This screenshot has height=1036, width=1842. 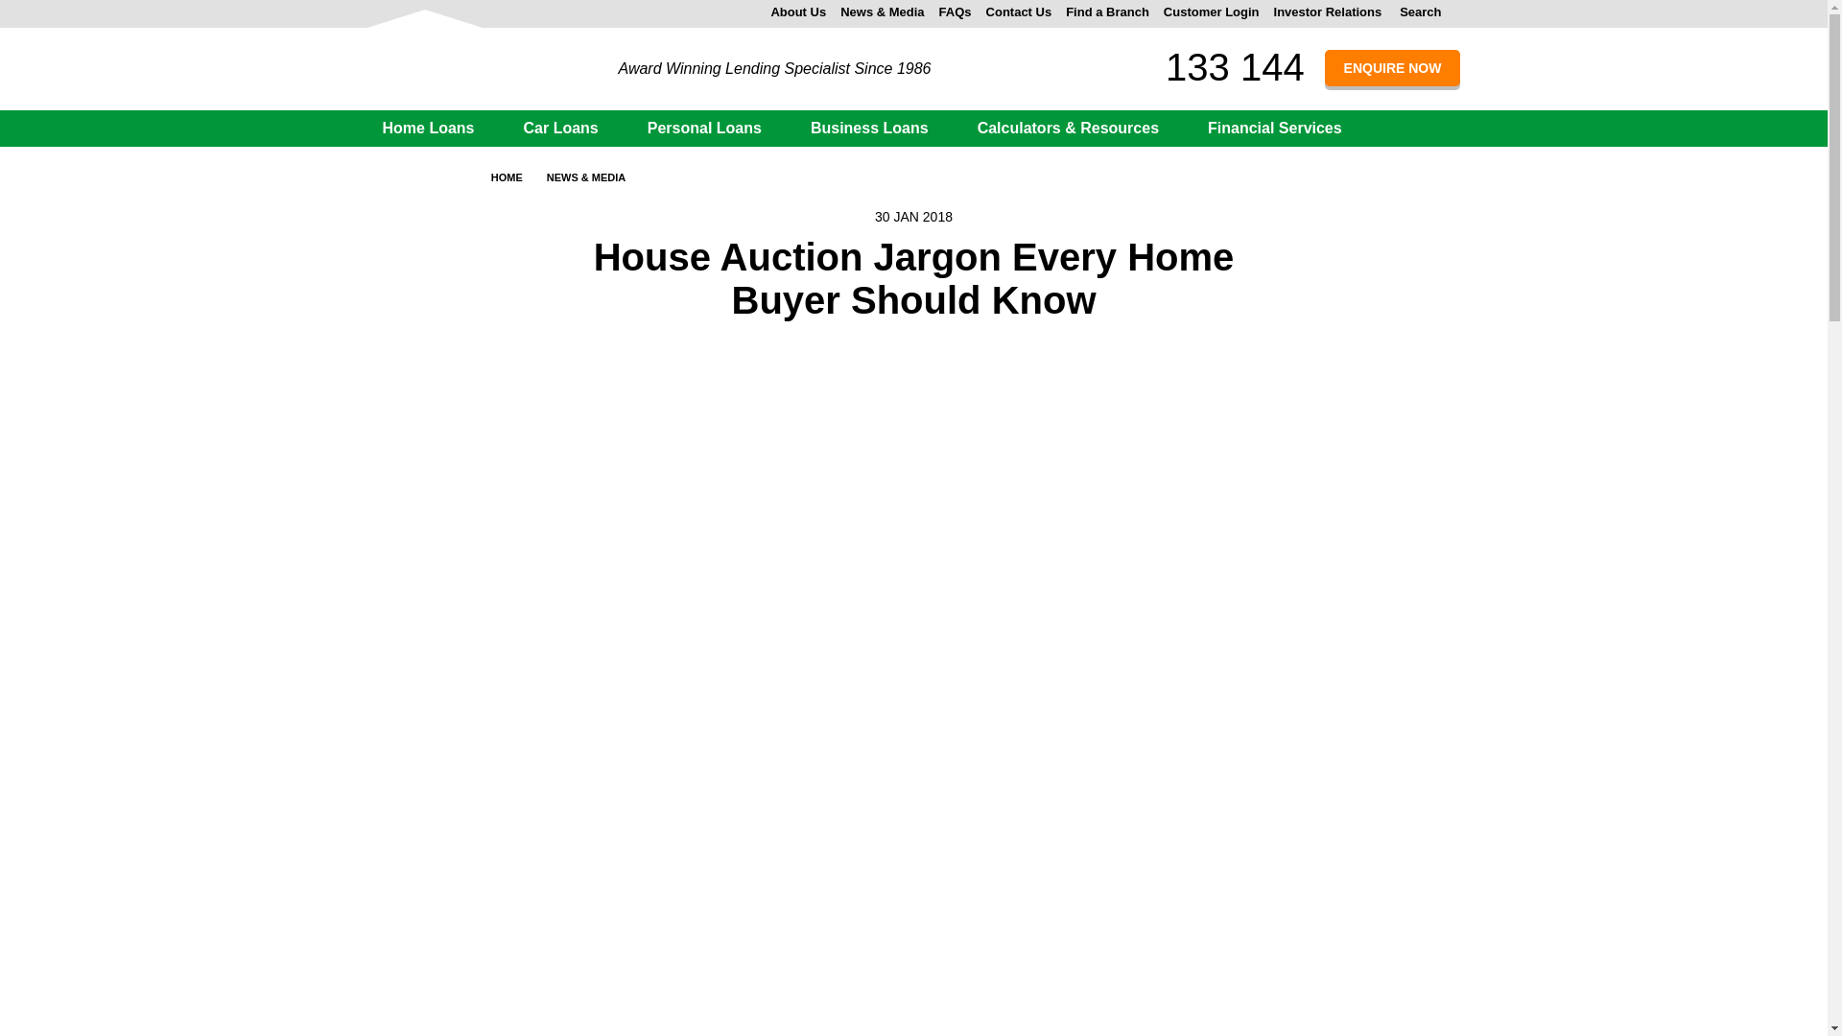 What do you see at coordinates (1107, 12) in the screenshot?
I see `Find a Branch` at bounding box center [1107, 12].